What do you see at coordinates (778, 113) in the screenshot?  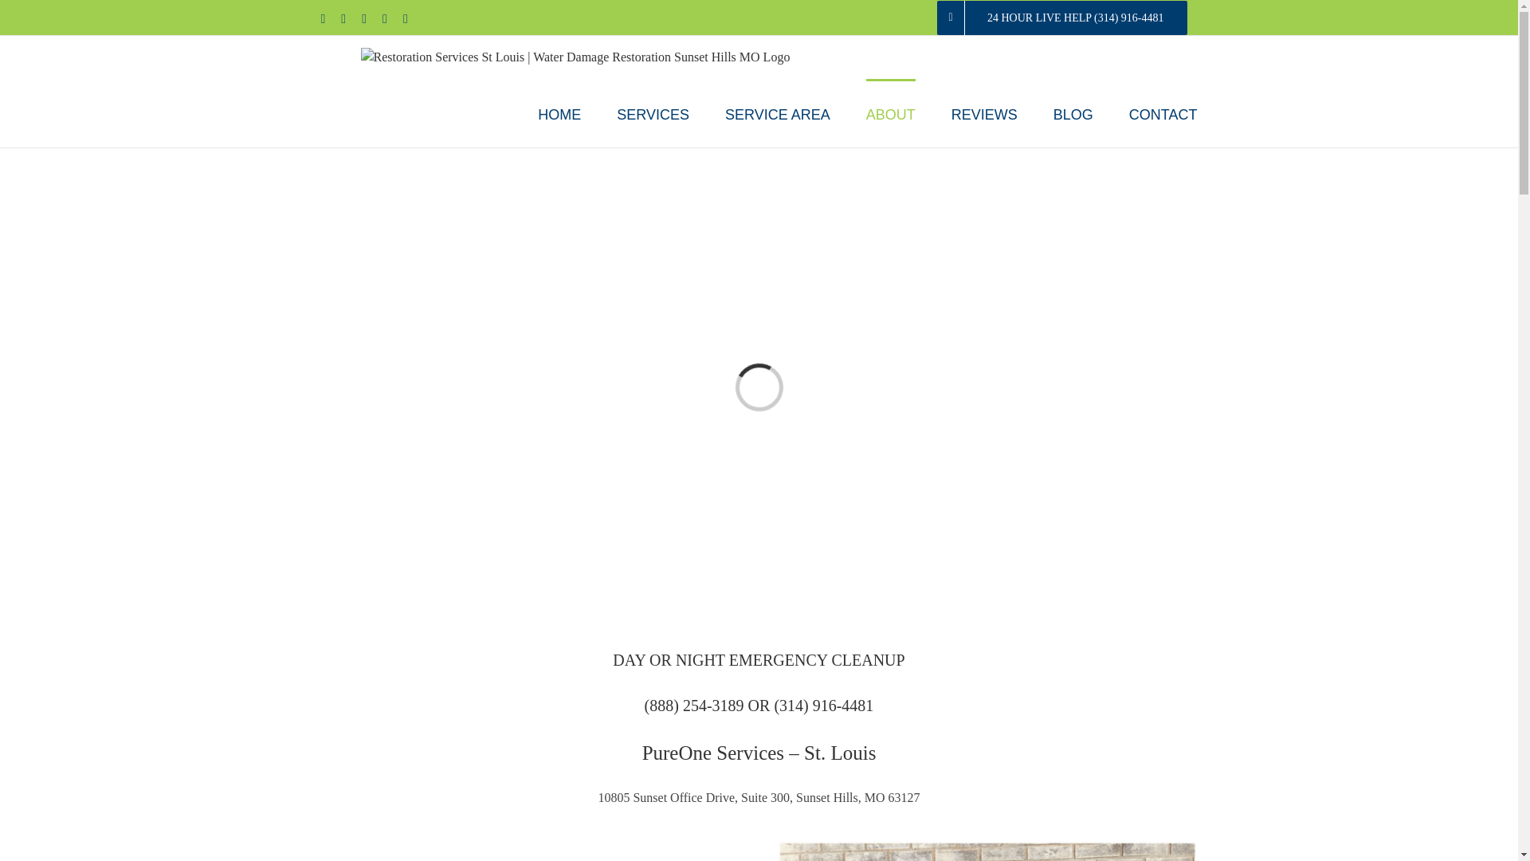 I see `SERVICE AREA` at bounding box center [778, 113].